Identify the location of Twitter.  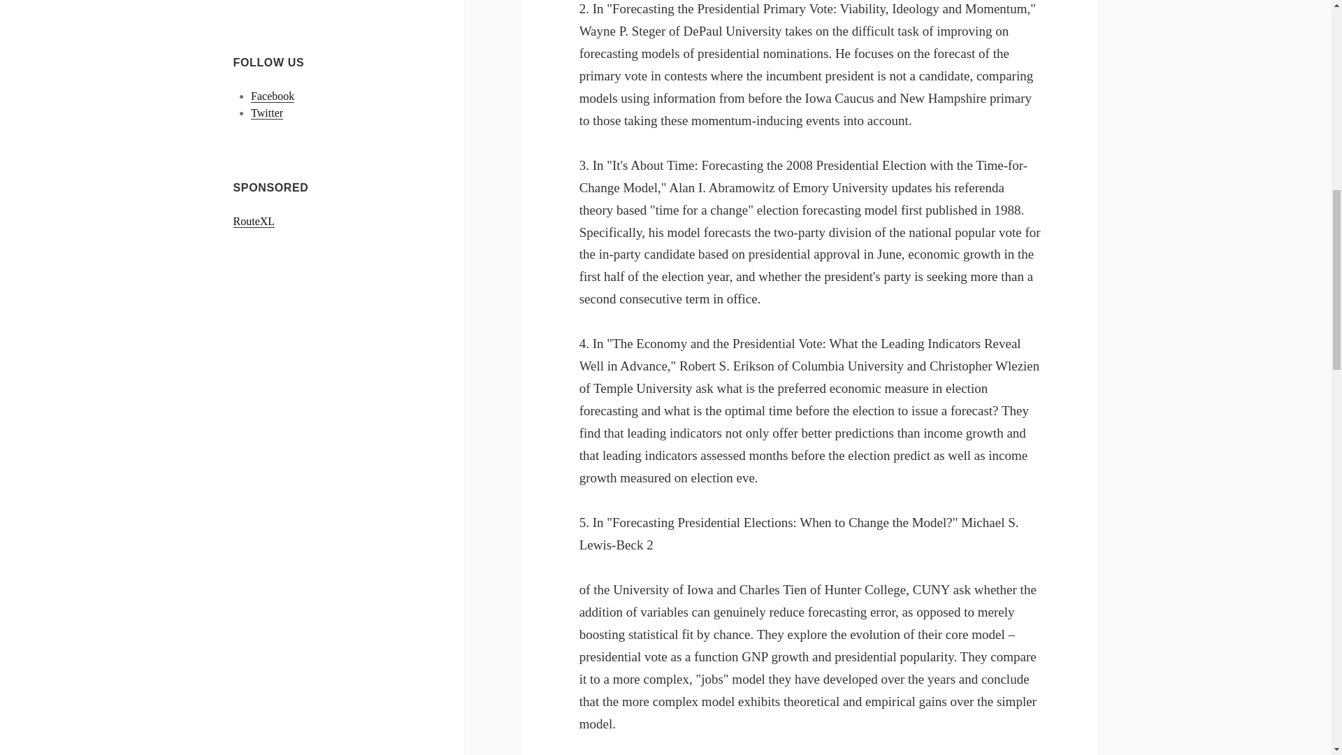
(267, 113).